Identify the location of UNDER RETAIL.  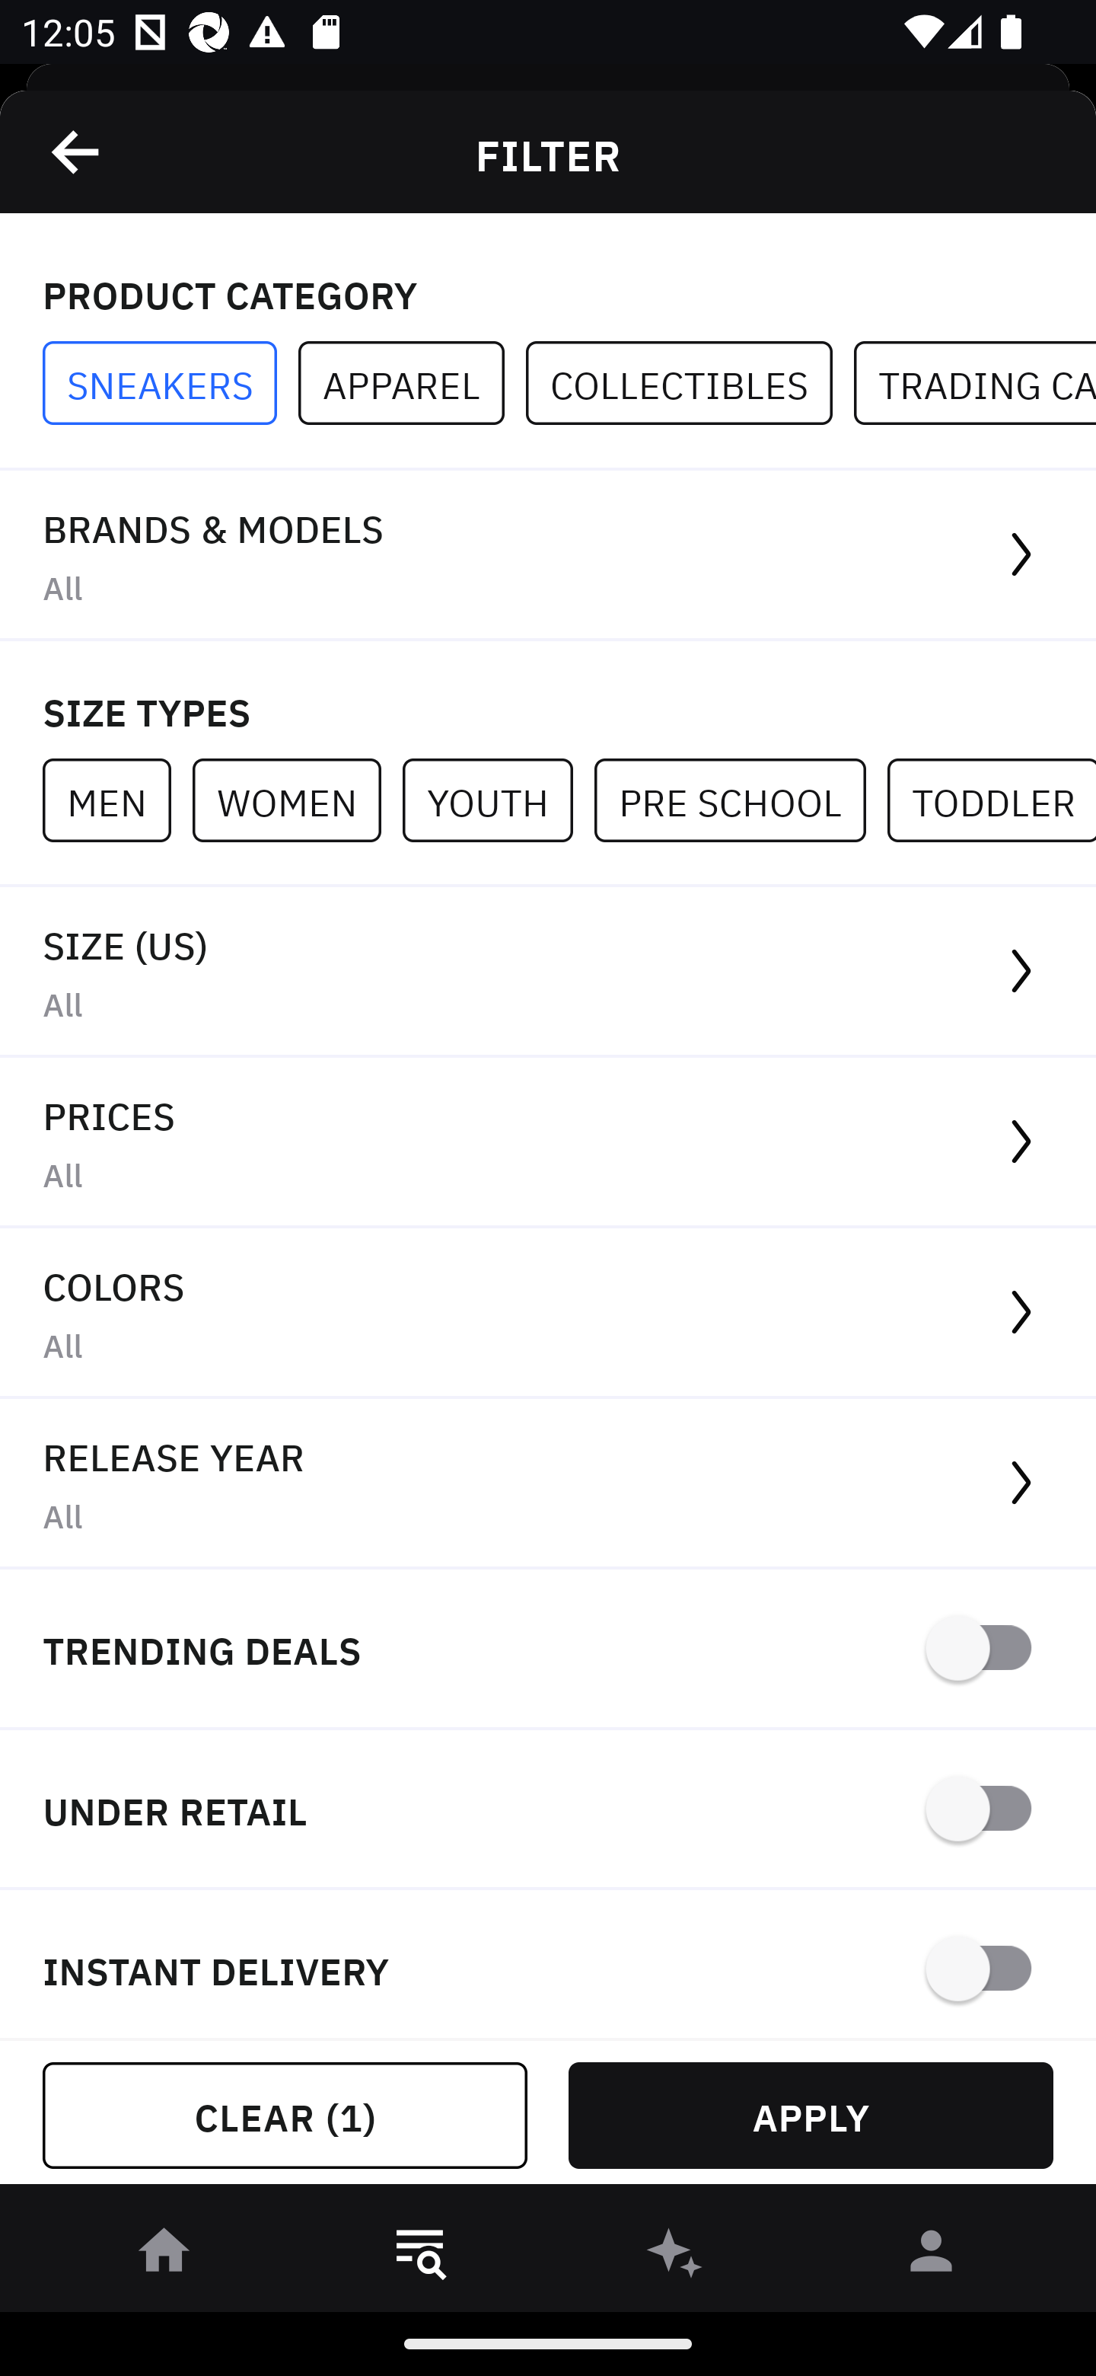
(548, 1810).